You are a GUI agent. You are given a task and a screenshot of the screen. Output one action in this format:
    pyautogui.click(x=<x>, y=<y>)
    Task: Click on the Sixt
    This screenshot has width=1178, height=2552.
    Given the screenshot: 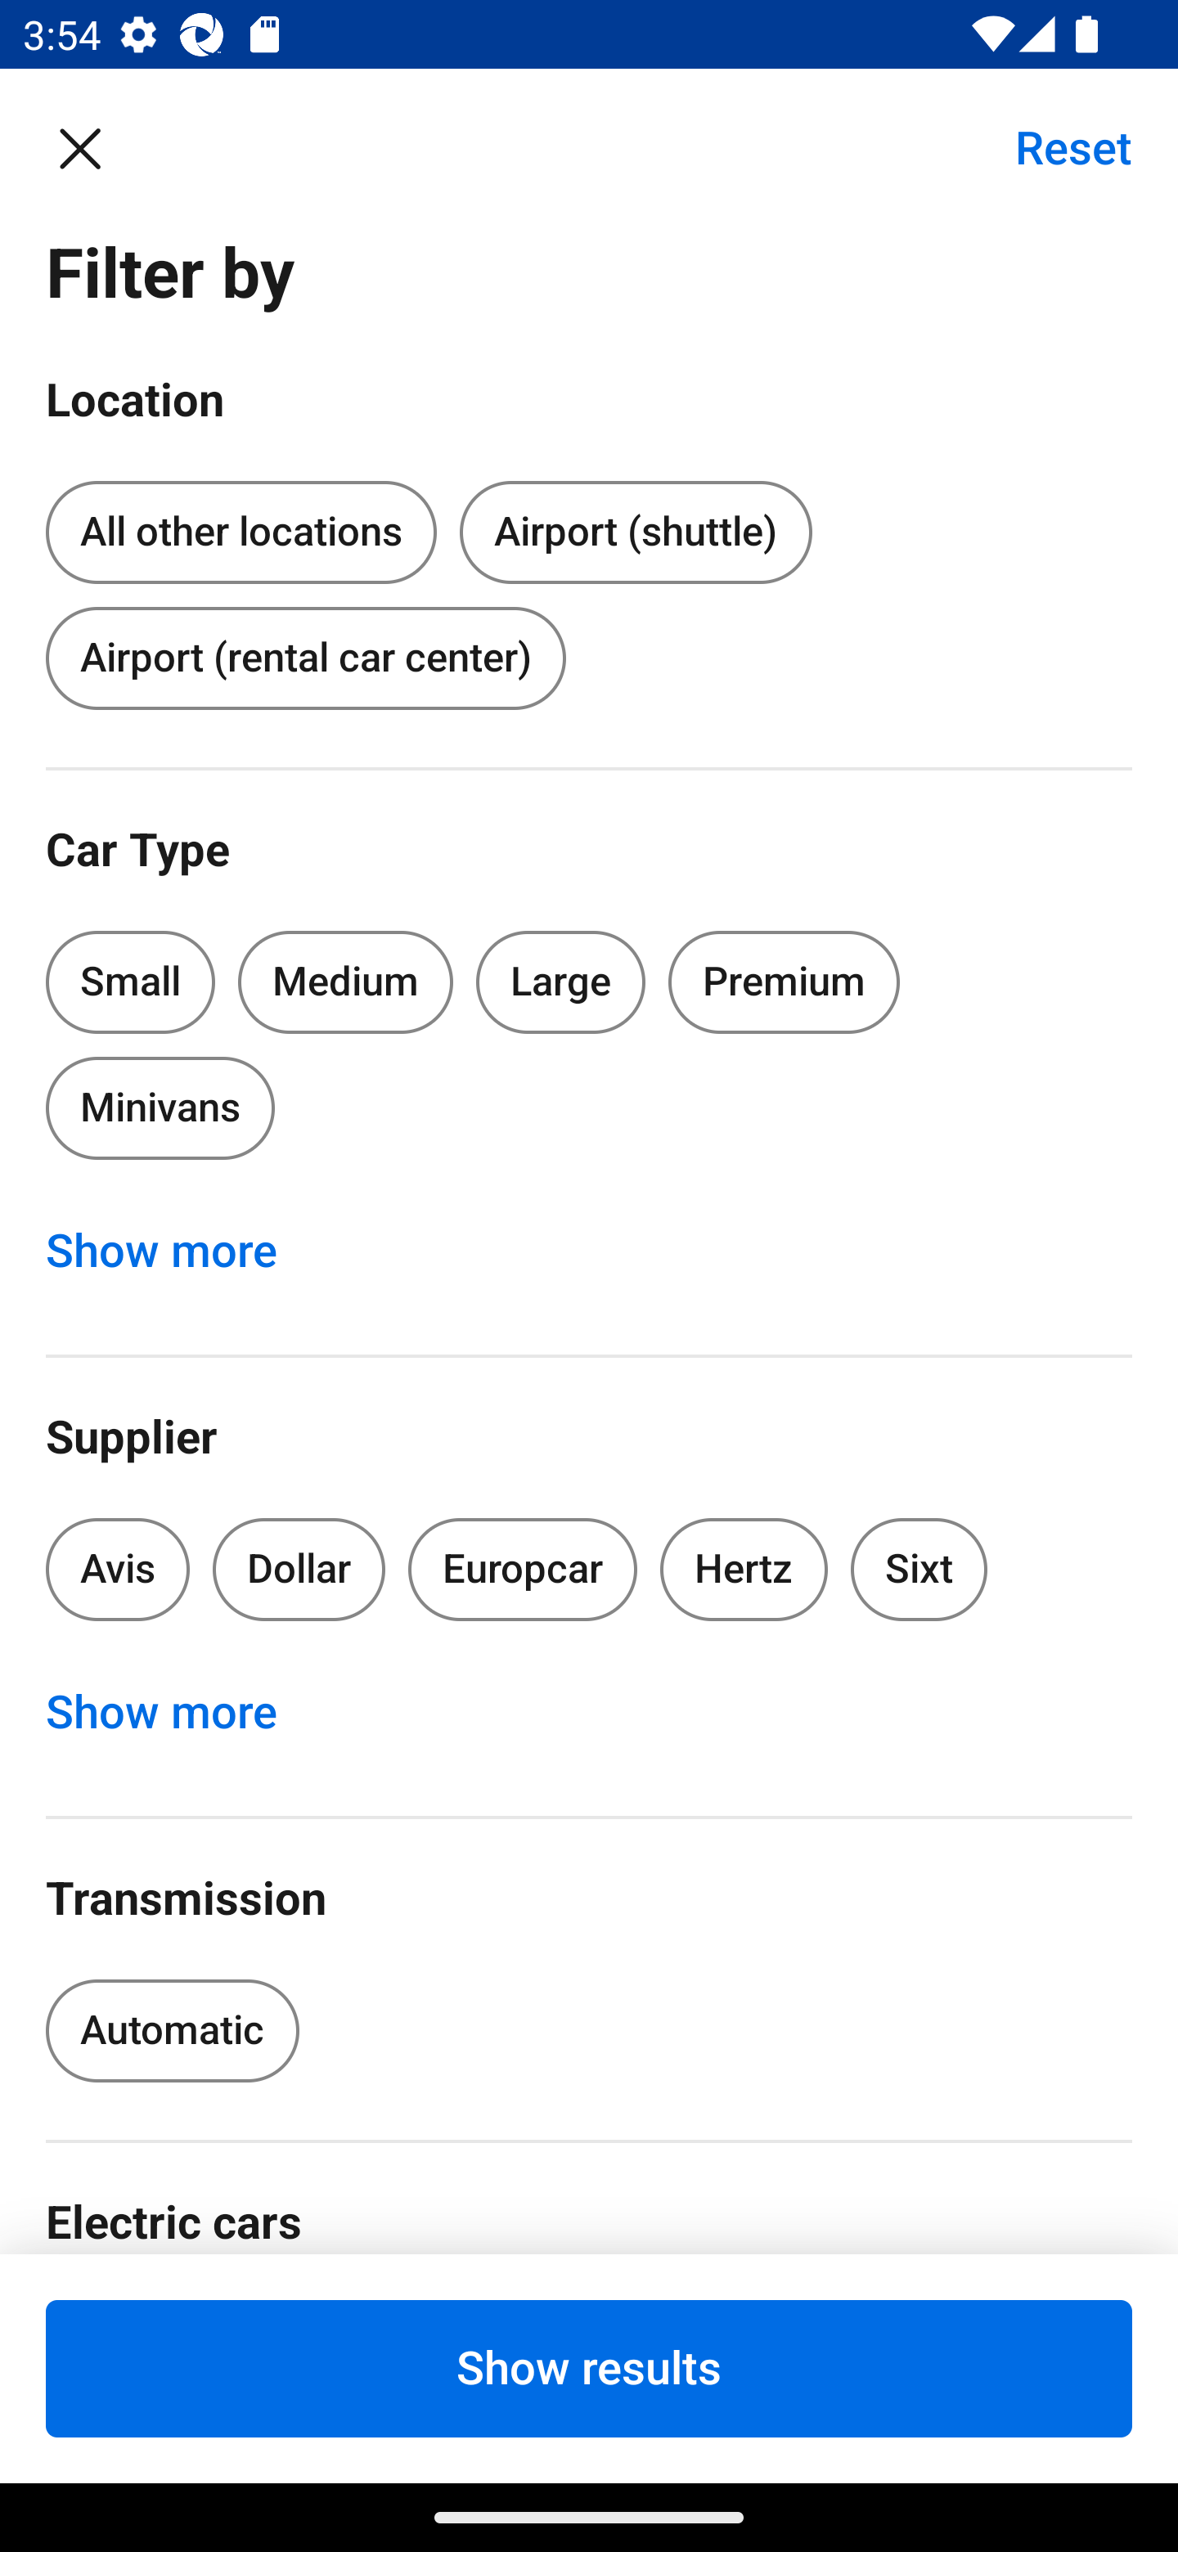 What is the action you would take?
    pyautogui.click(x=919, y=1569)
    